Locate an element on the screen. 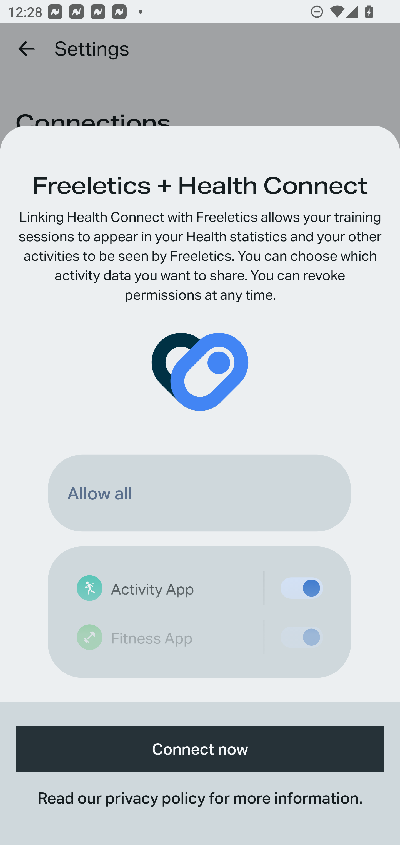 The width and height of the screenshot is (400, 845). Connect now is located at coordinates (200, 749).